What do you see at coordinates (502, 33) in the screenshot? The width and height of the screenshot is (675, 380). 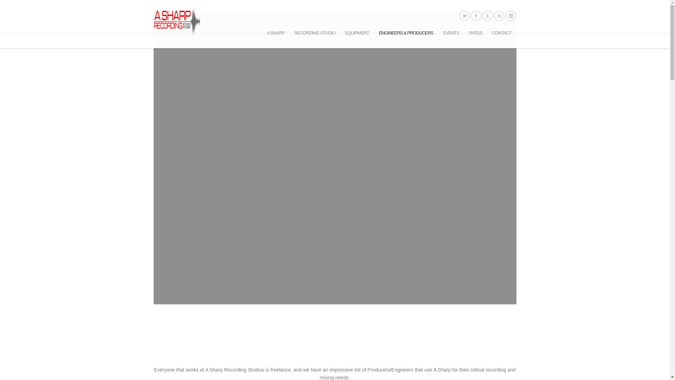 I see `CONTACT` at bounding box center [502, 33].